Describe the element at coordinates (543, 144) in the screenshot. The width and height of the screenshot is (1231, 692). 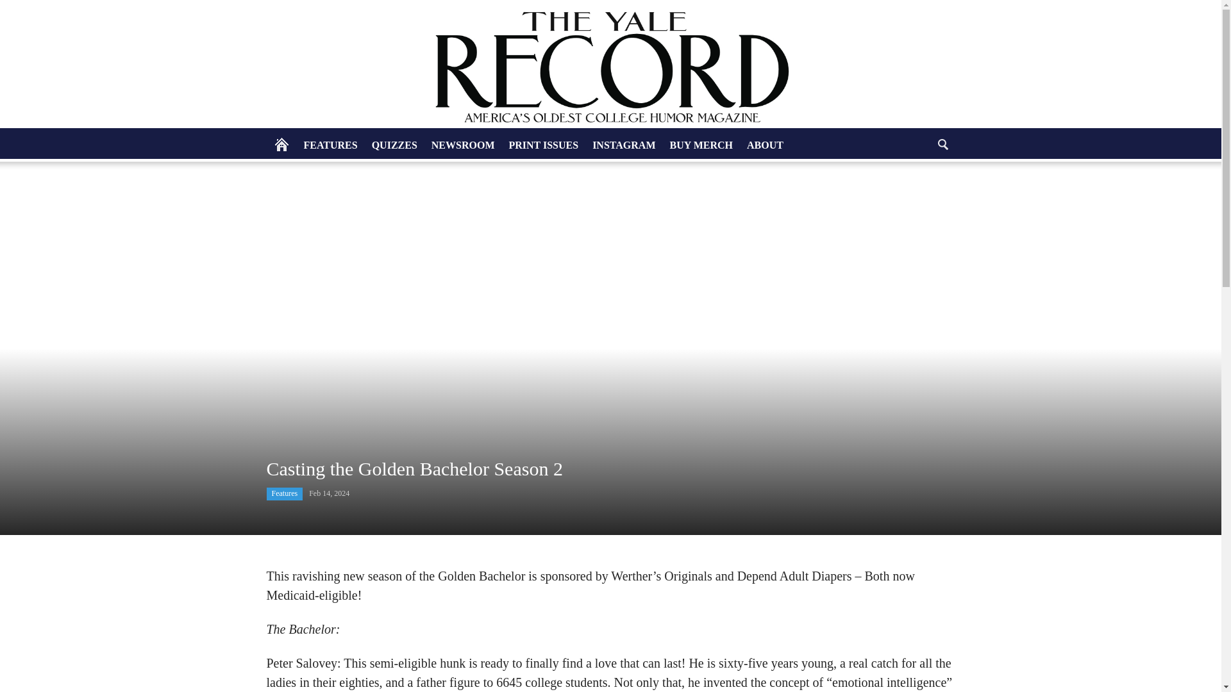
I see `PRINT ISSUES` at that location.